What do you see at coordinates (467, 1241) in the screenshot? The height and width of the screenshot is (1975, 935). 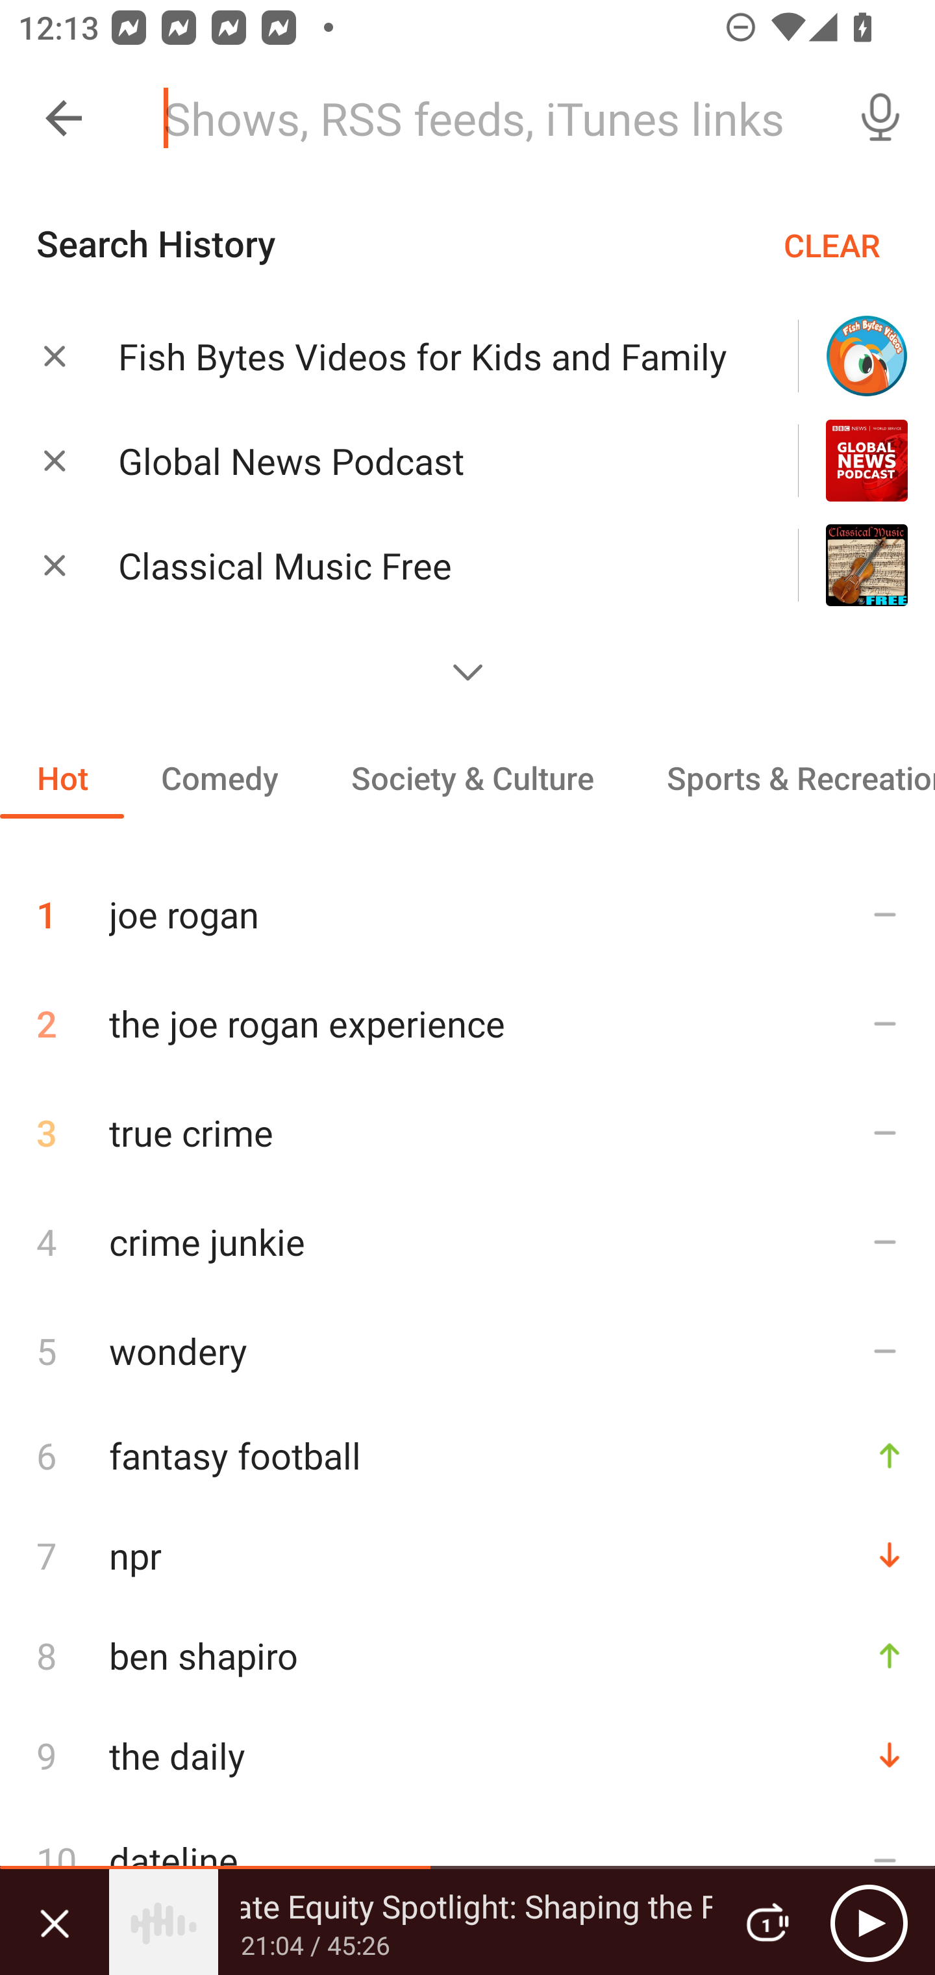 I see `4 crime junkie` at bounding box center [467, 1241].